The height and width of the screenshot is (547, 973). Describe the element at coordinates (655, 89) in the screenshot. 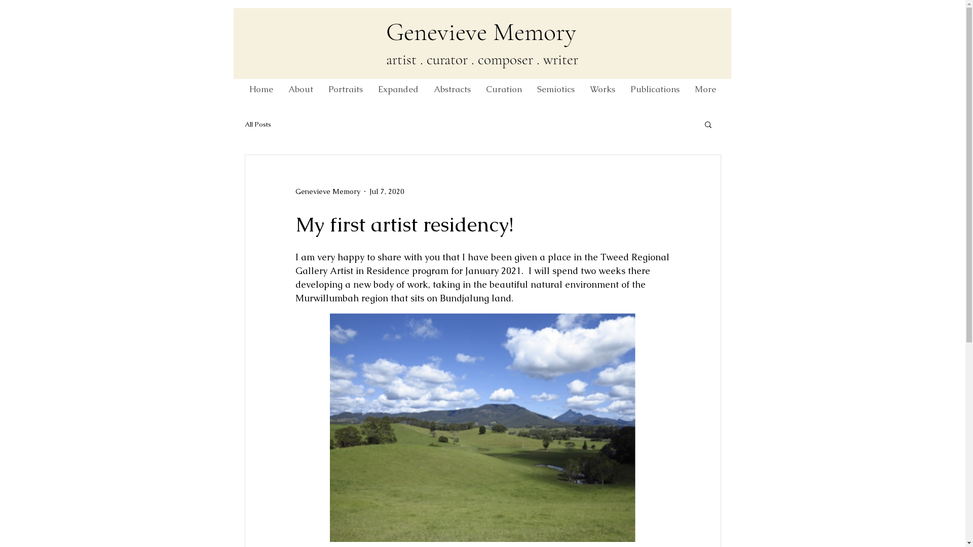

I see `Publications` at that location.